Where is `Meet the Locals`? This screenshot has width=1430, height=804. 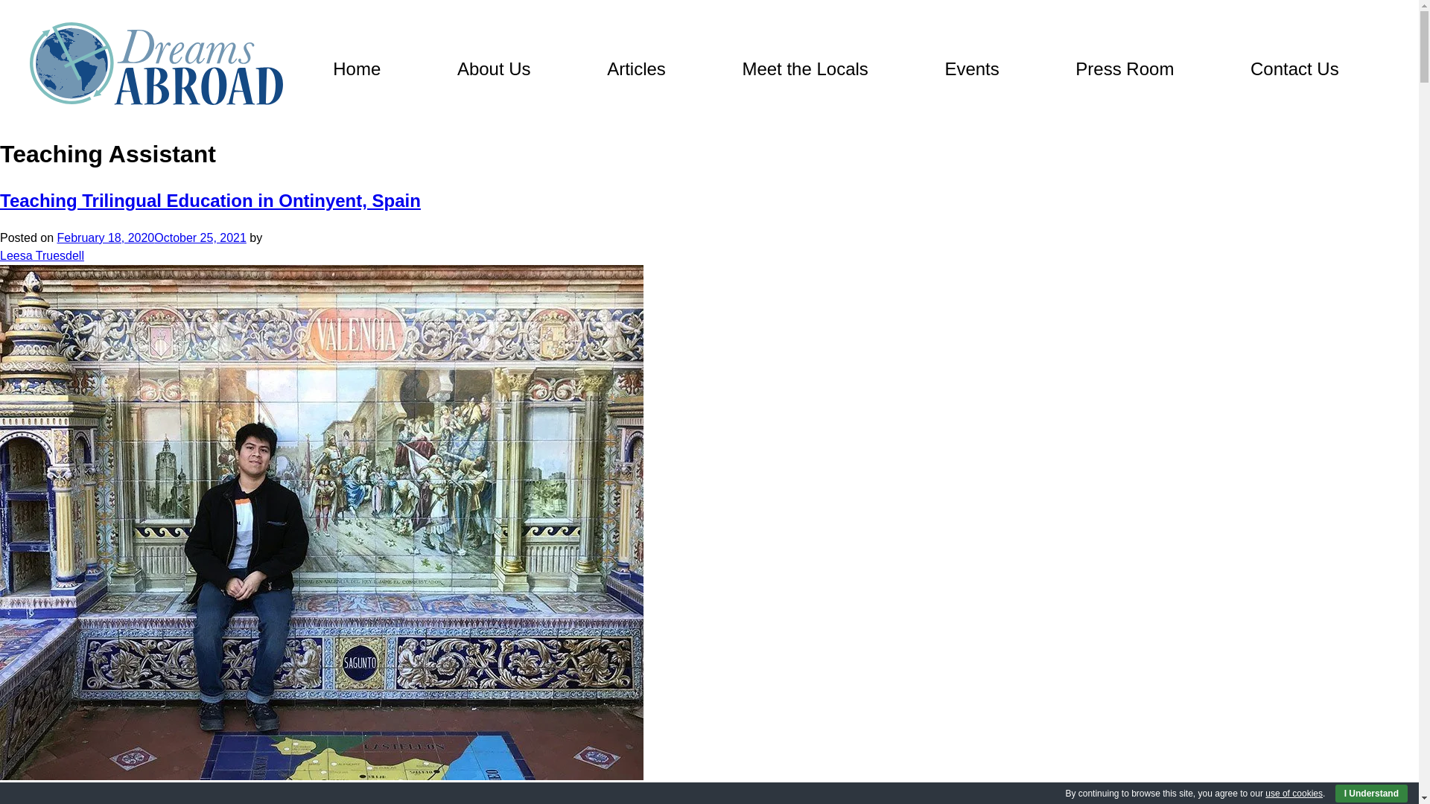 Meet the Locals is located at coordinates (804, 68).